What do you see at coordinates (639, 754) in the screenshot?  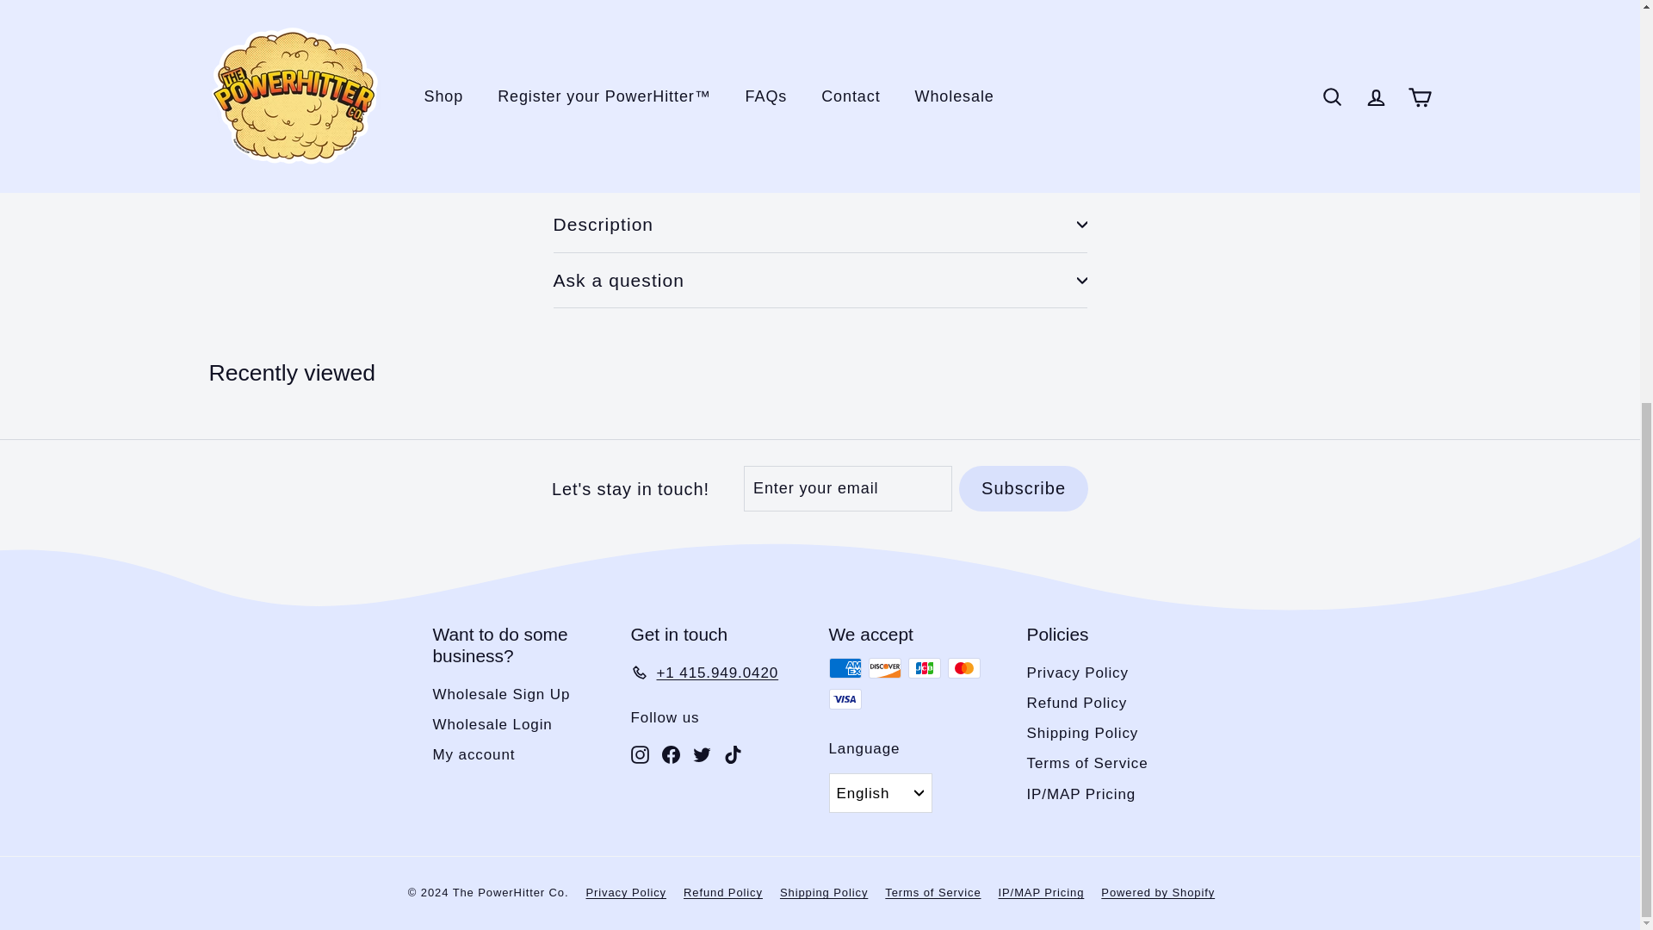 I see `instagram` at bounding box center [639, 754].